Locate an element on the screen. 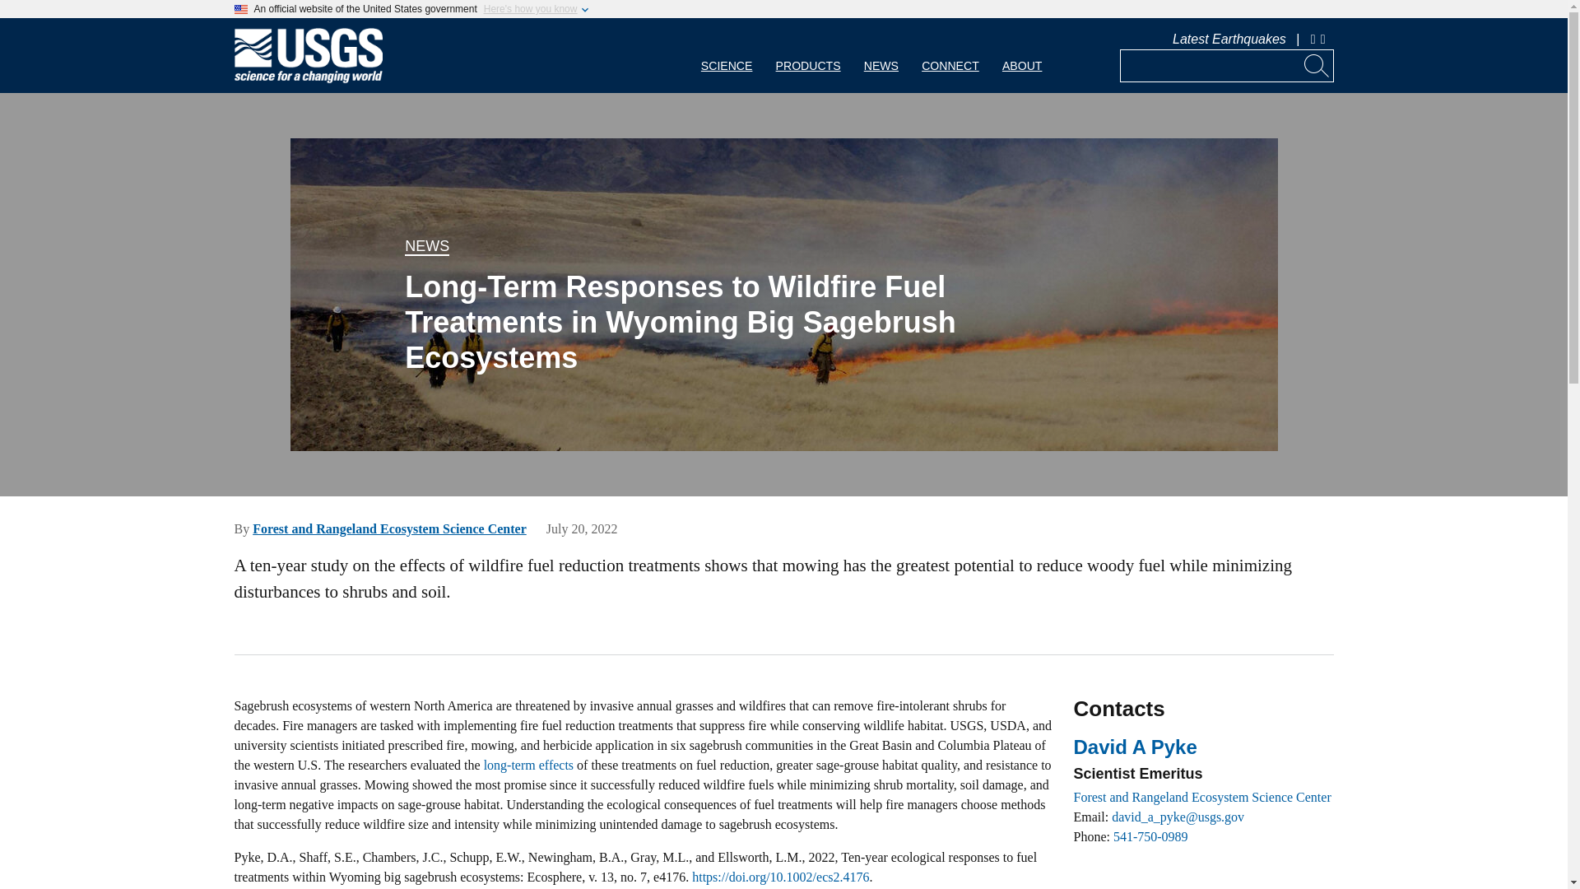 This screenshot has height=889, width=1580. Share Social Media is located at coordinates (1325, 40).